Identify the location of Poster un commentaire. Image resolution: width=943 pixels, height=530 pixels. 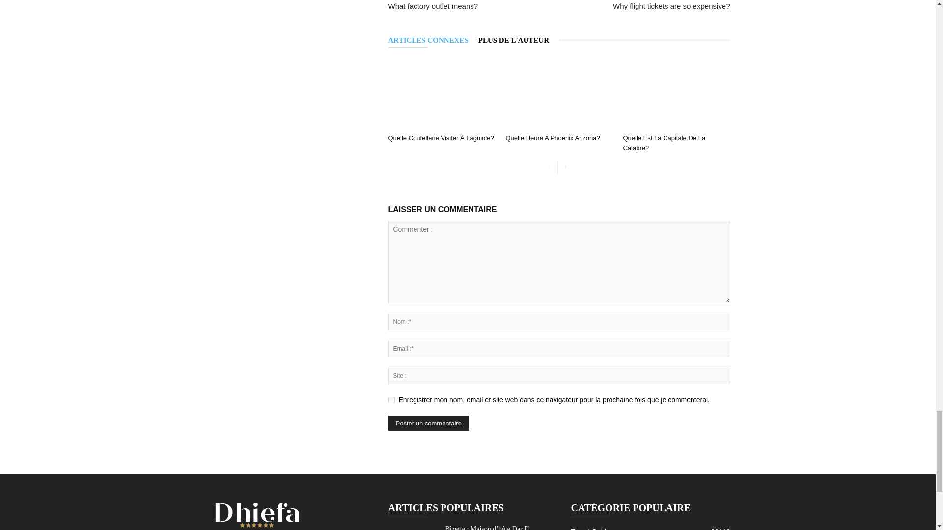
(428, 423).